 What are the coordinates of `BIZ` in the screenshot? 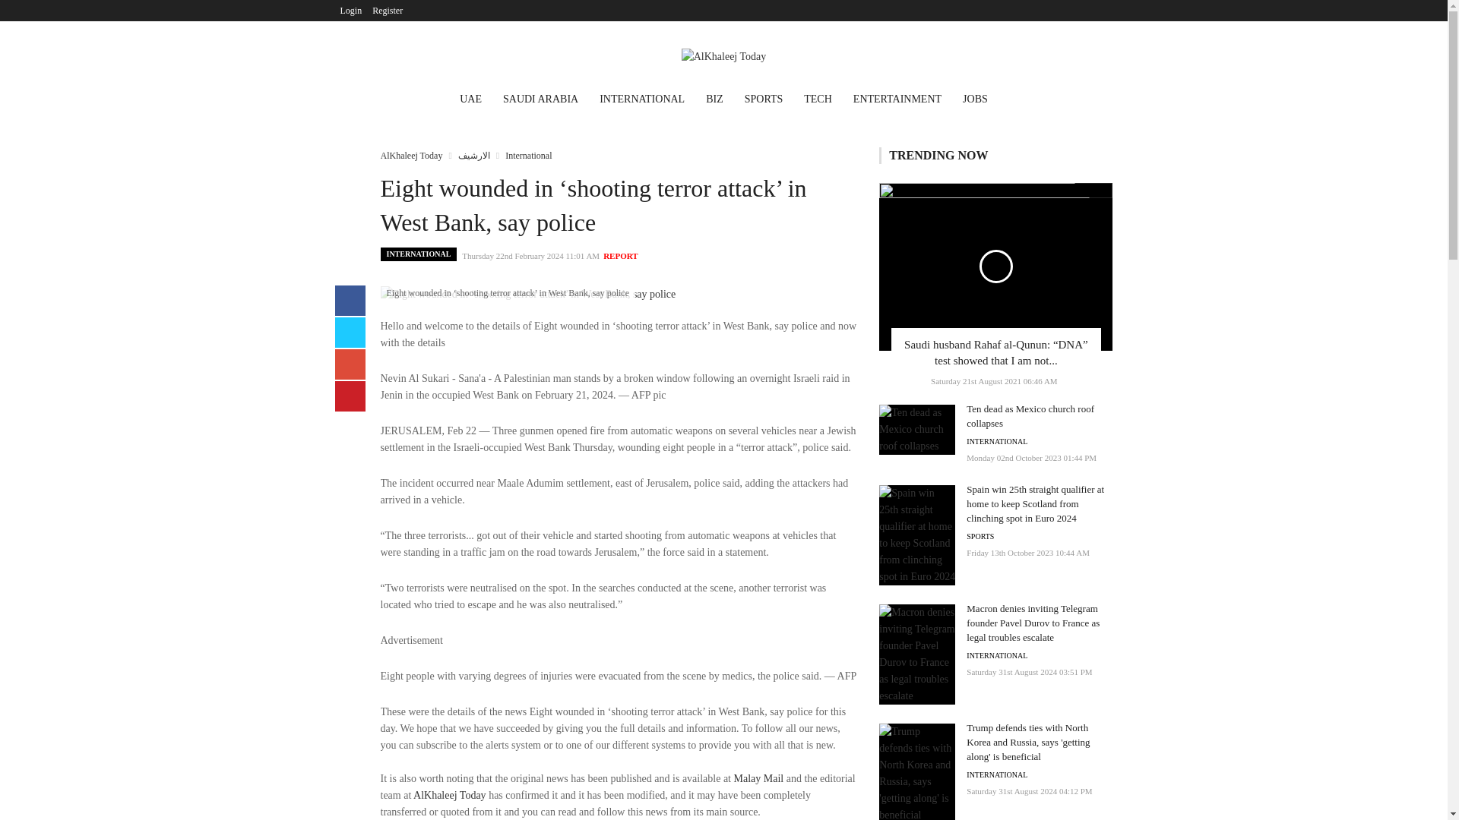 It's located at (714, 100).